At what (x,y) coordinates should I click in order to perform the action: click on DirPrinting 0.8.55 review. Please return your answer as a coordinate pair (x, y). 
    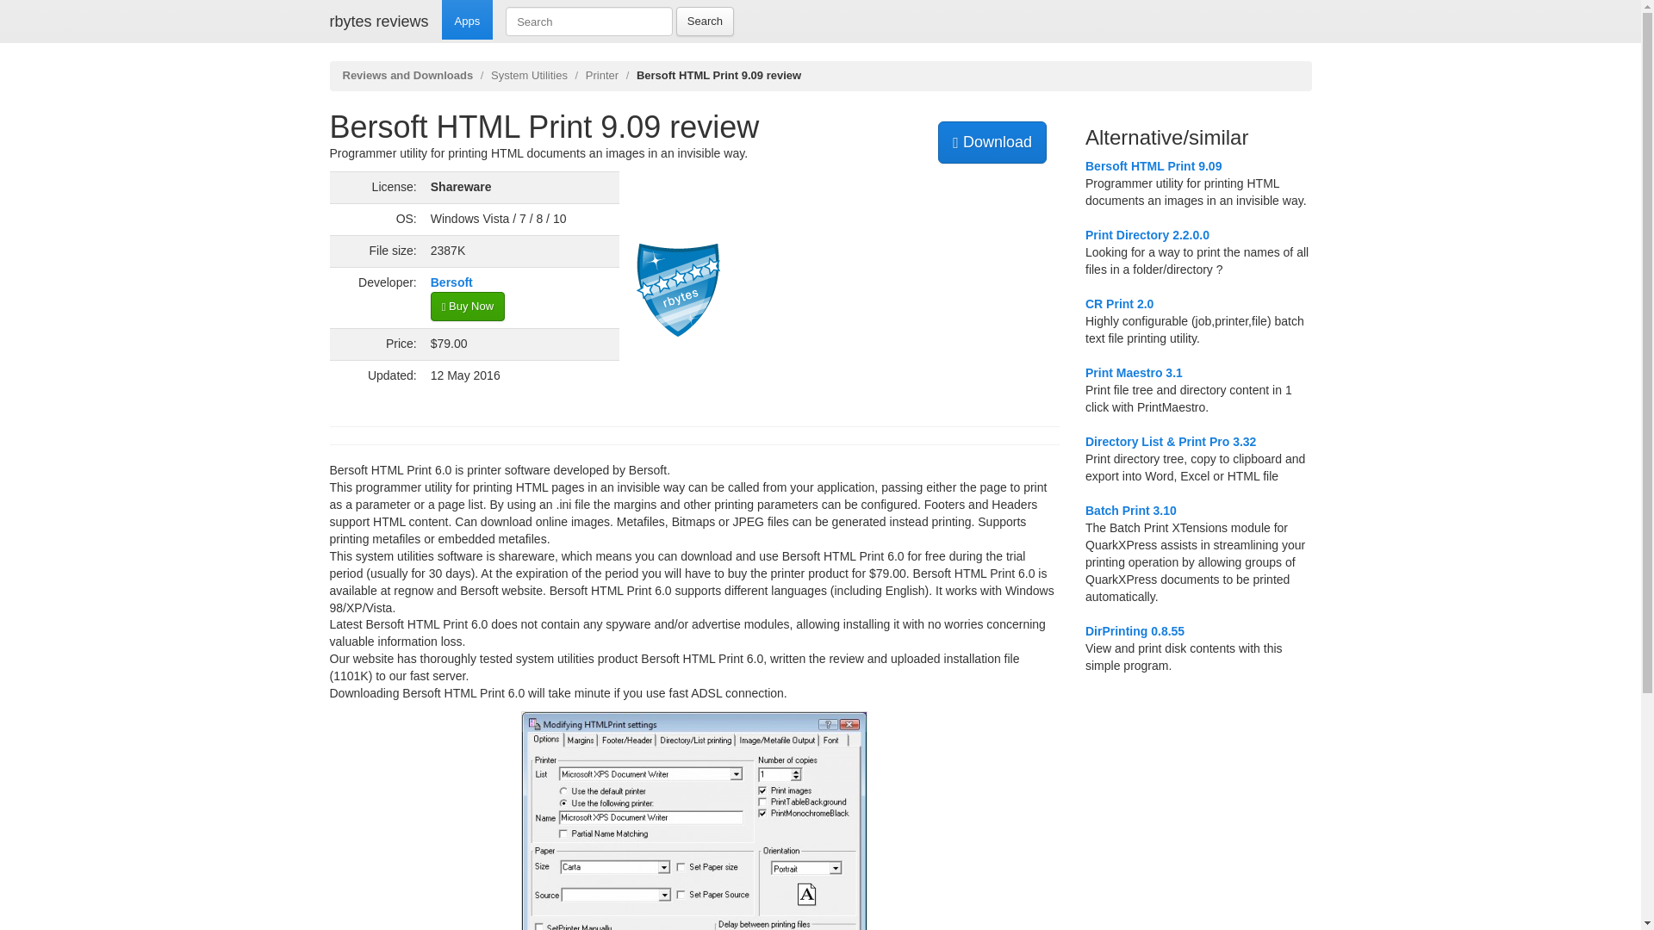
    Looking at the image, I should click on (1134, 630).